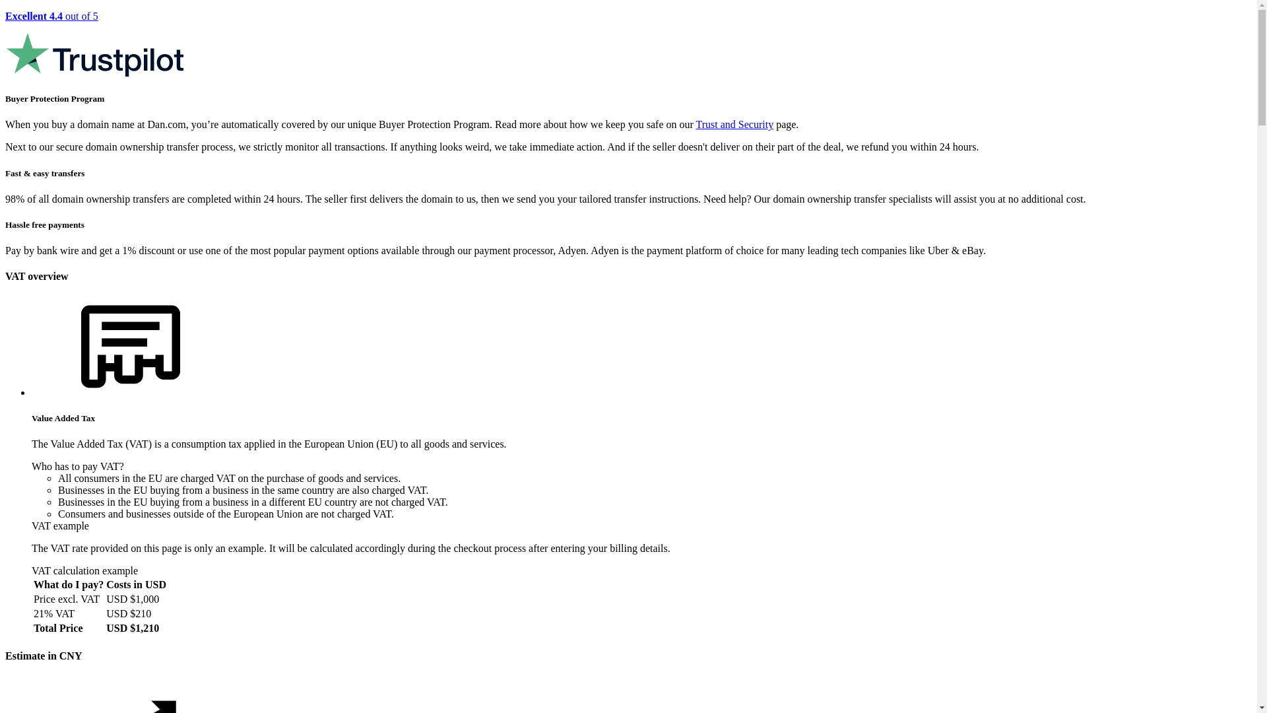 This screenshot has width=1267, height=713. Describe the element at coordinates (628, 45) in the screenshot. I see `Excellent 4.4 out of 5` at that location.